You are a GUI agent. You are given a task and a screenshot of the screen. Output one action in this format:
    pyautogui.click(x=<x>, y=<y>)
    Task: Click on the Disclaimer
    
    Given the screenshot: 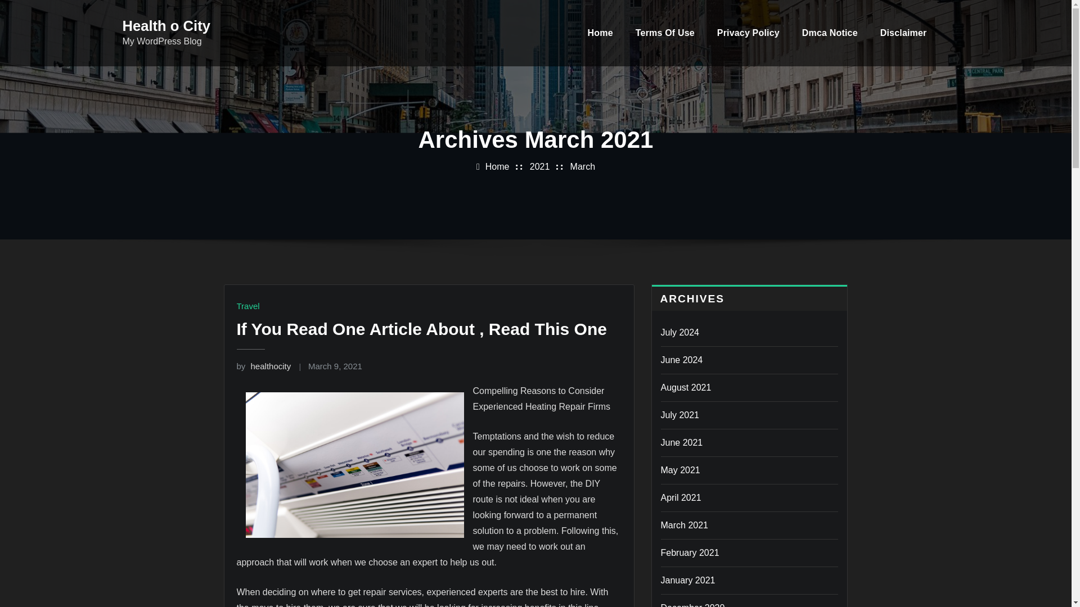 What is the action you would take?
    pyautogui.click(x=903, y=33)
    